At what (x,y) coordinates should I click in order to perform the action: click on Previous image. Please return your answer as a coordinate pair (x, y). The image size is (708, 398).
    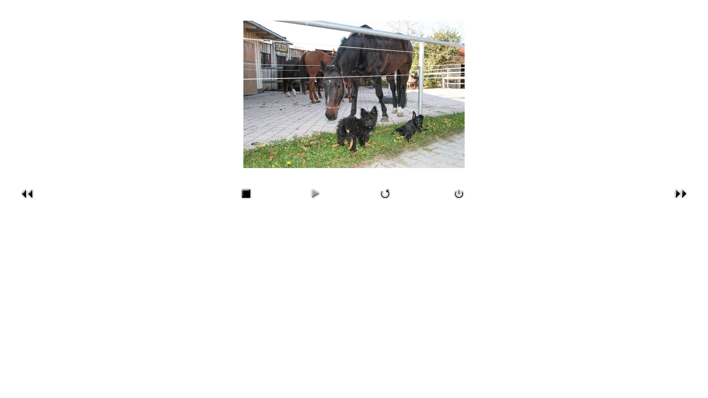
    Looking at the image, I should click on (27, 200).